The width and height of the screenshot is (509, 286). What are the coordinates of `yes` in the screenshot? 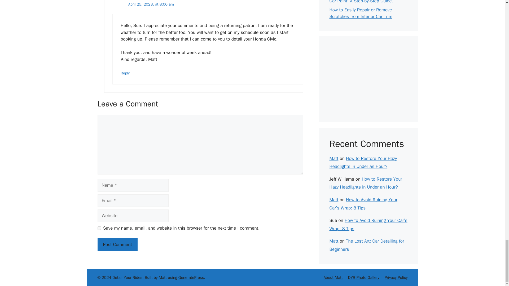 It's located at (99, 228).